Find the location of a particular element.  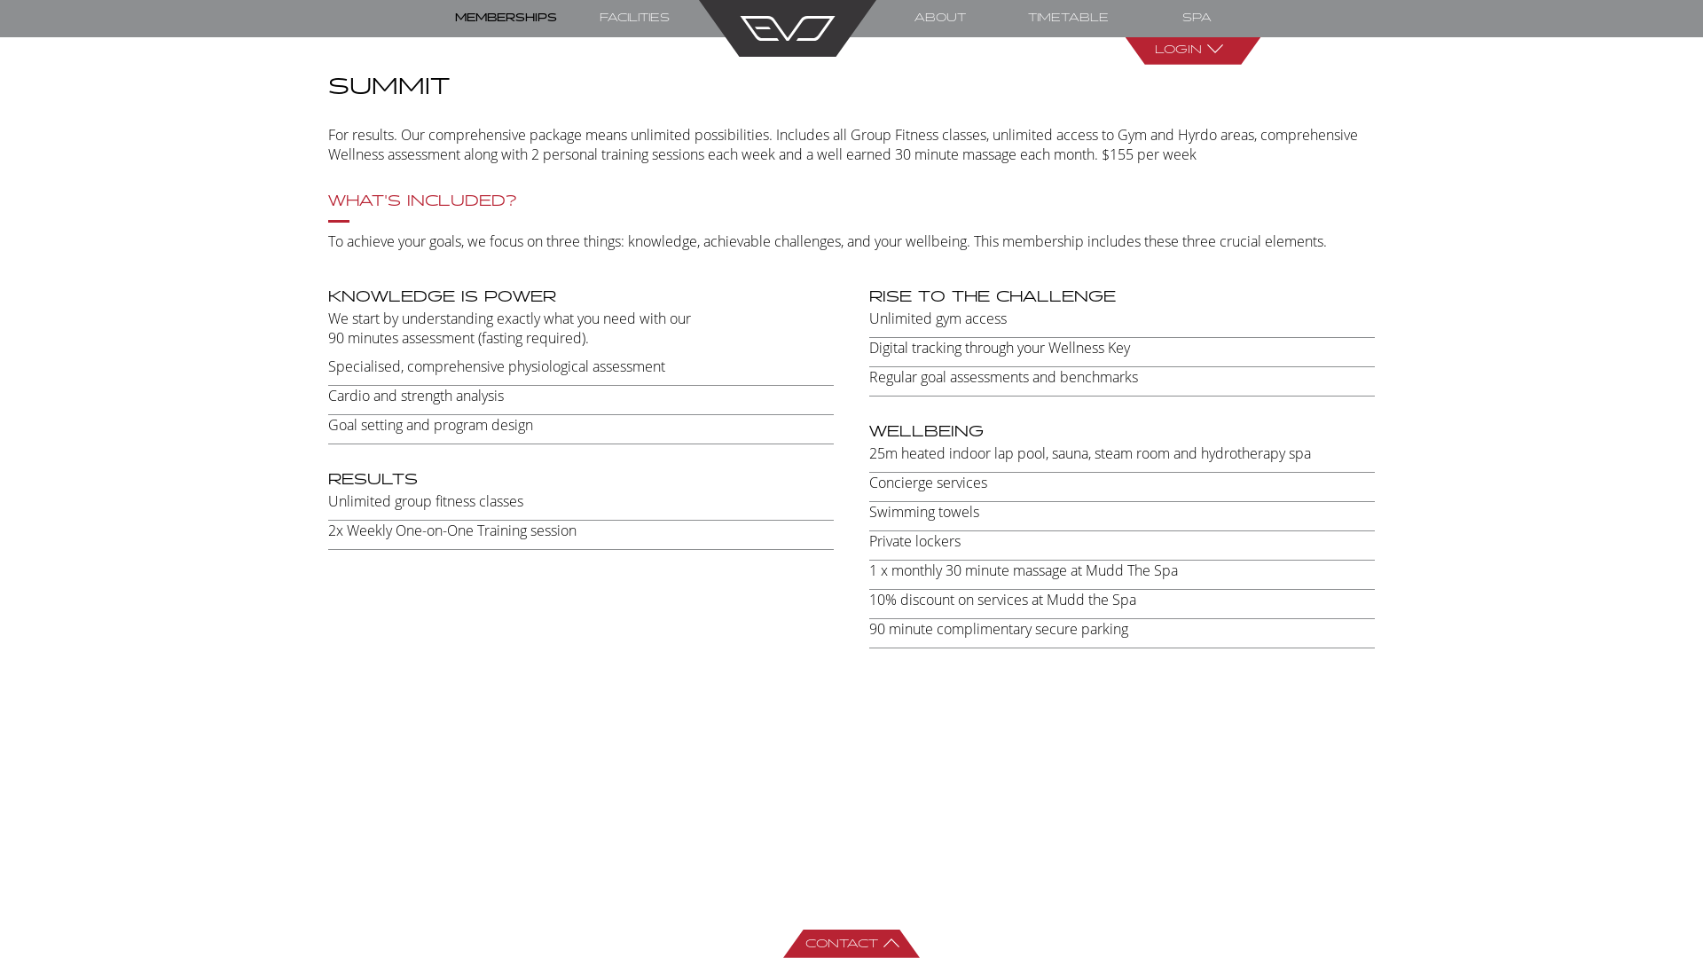

HOME is located at coordinates (788, 28).